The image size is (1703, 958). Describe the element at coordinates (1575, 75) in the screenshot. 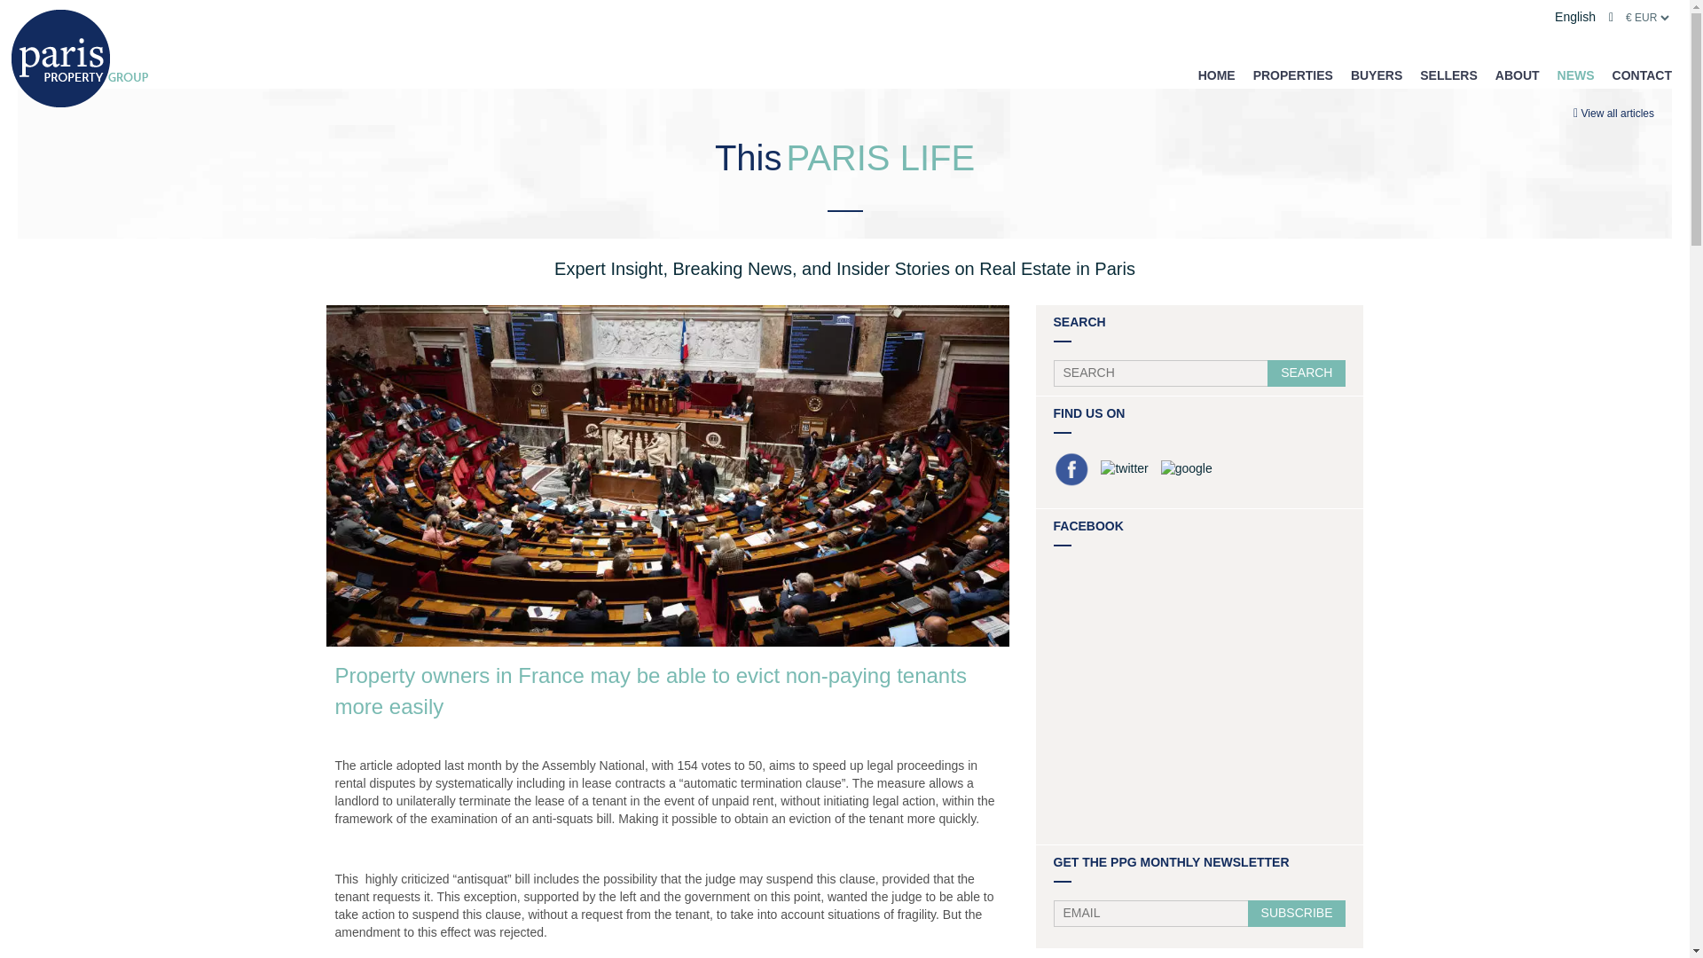

I see `NEWS` at that location.